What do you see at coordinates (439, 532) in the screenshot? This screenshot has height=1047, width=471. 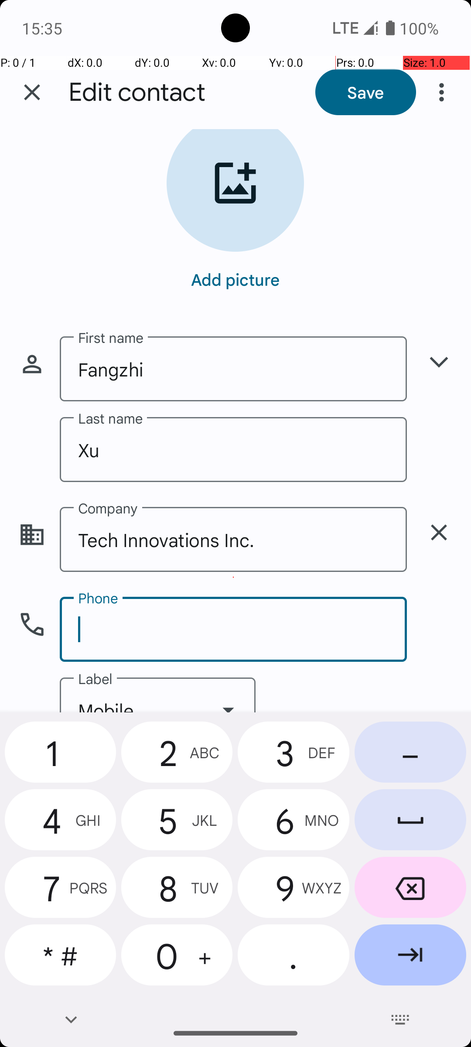 I see `delete` at bounding box center [439, 532].